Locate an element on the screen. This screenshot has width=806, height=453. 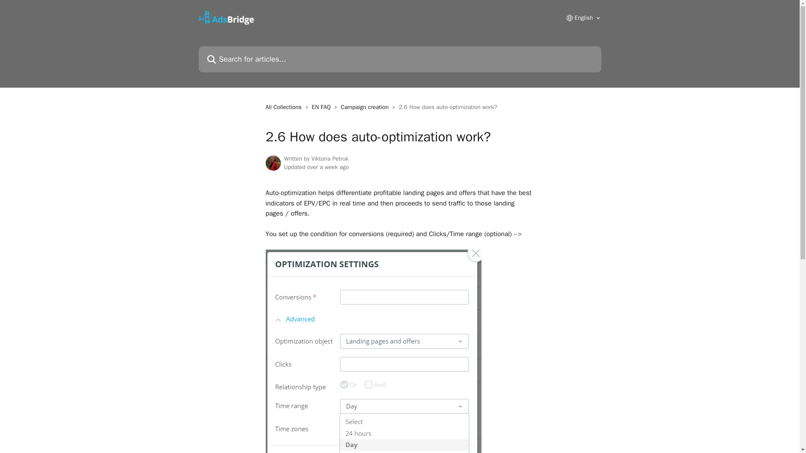
All Collections is located at coordinates (285, 107).